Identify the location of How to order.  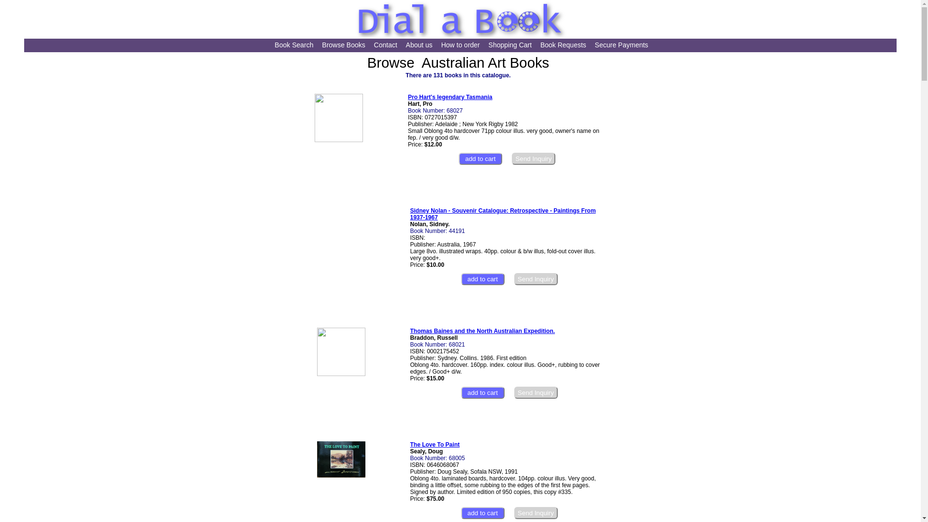
(461, 45).